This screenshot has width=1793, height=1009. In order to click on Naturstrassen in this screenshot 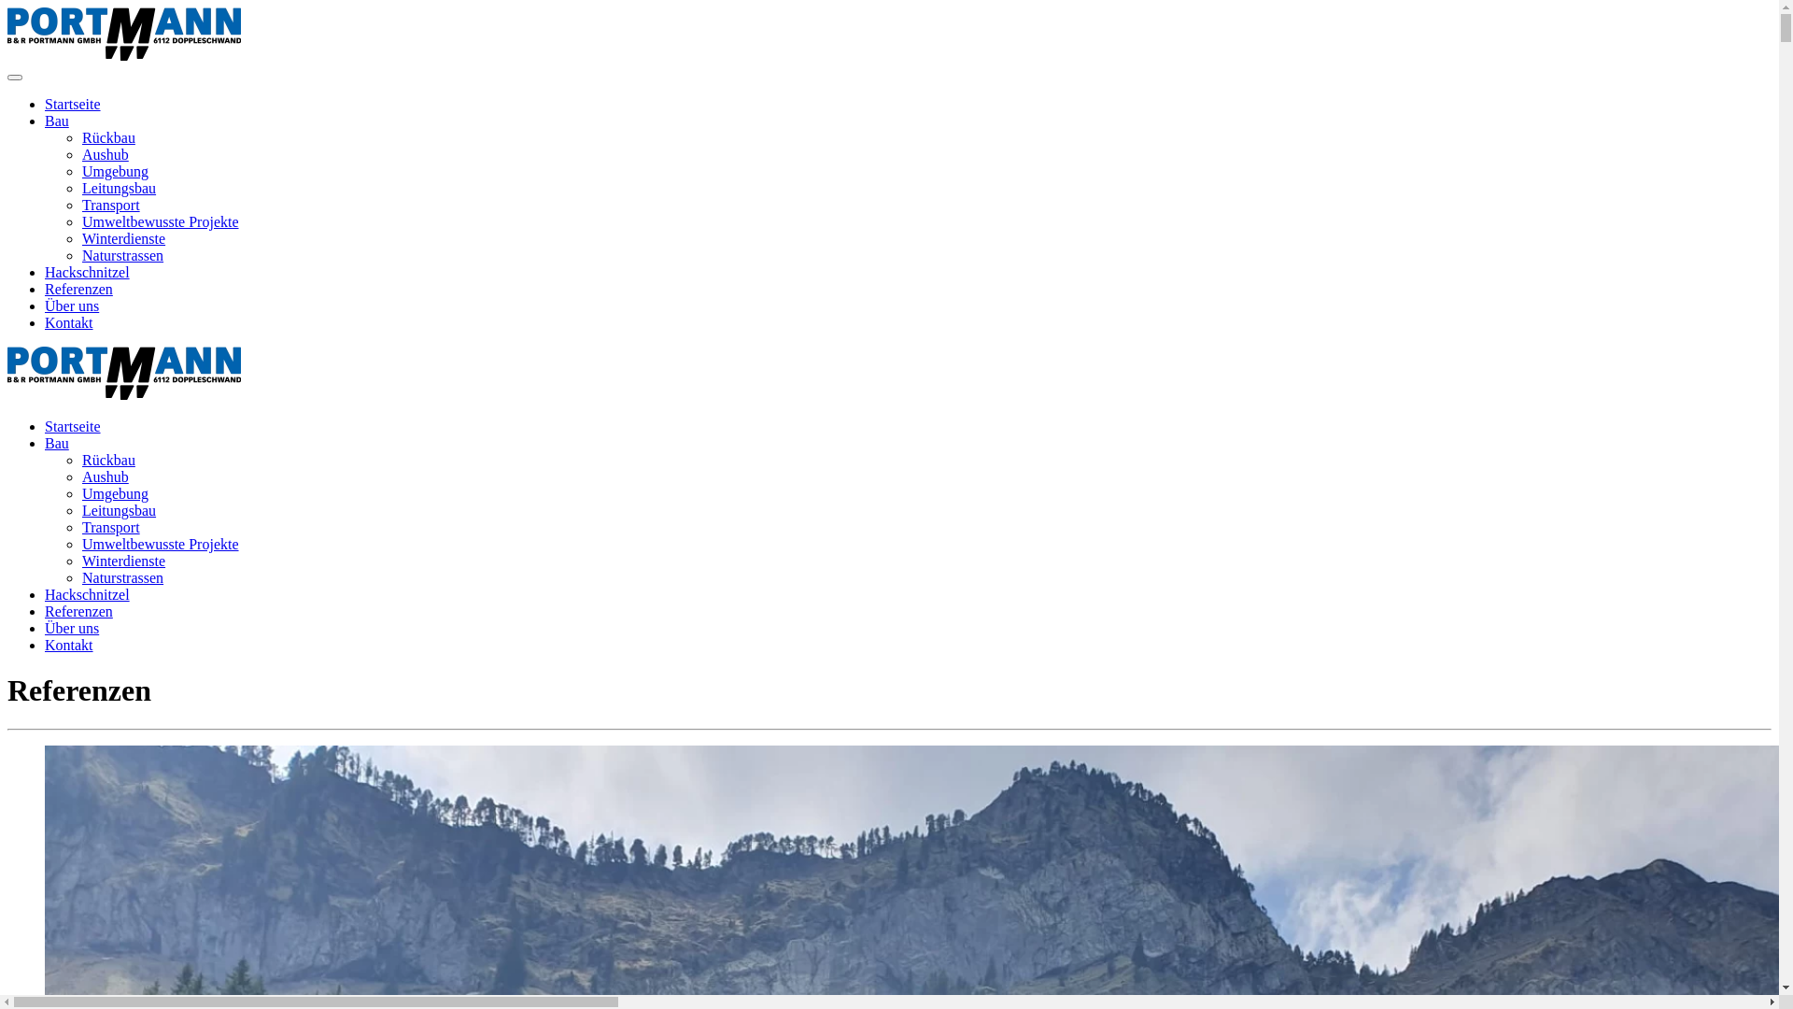, I will do `click(123, 577)`.